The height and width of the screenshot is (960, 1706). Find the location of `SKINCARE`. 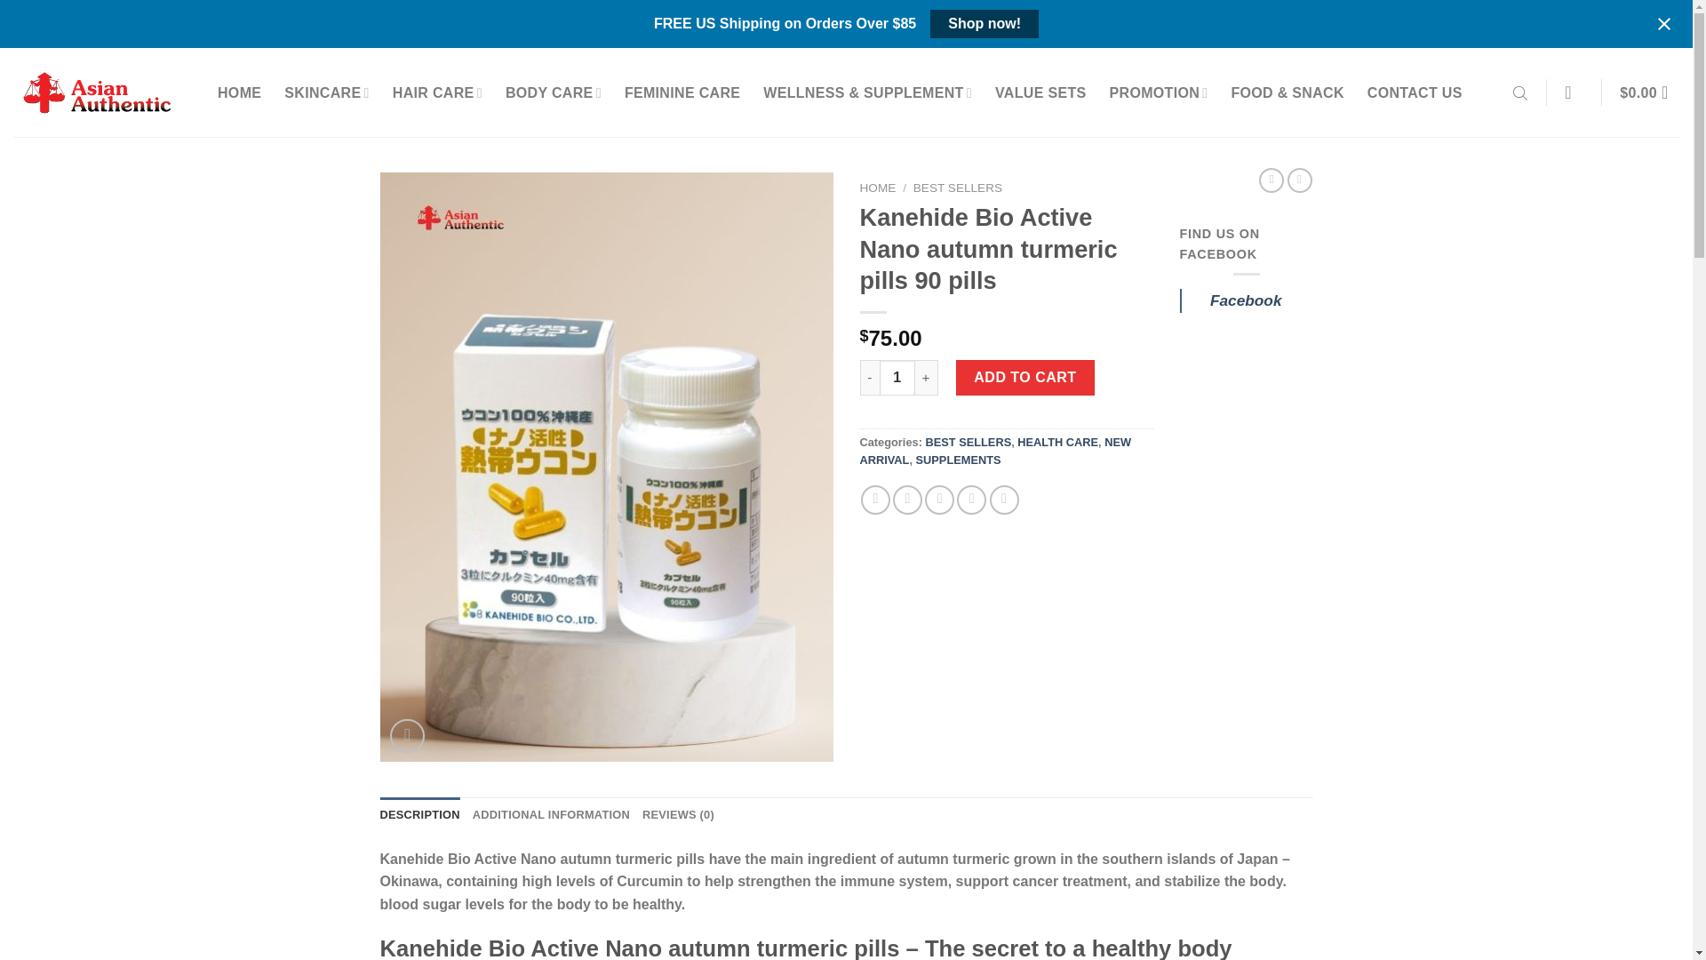

SKINCARE is located at coordinates (326, 93).